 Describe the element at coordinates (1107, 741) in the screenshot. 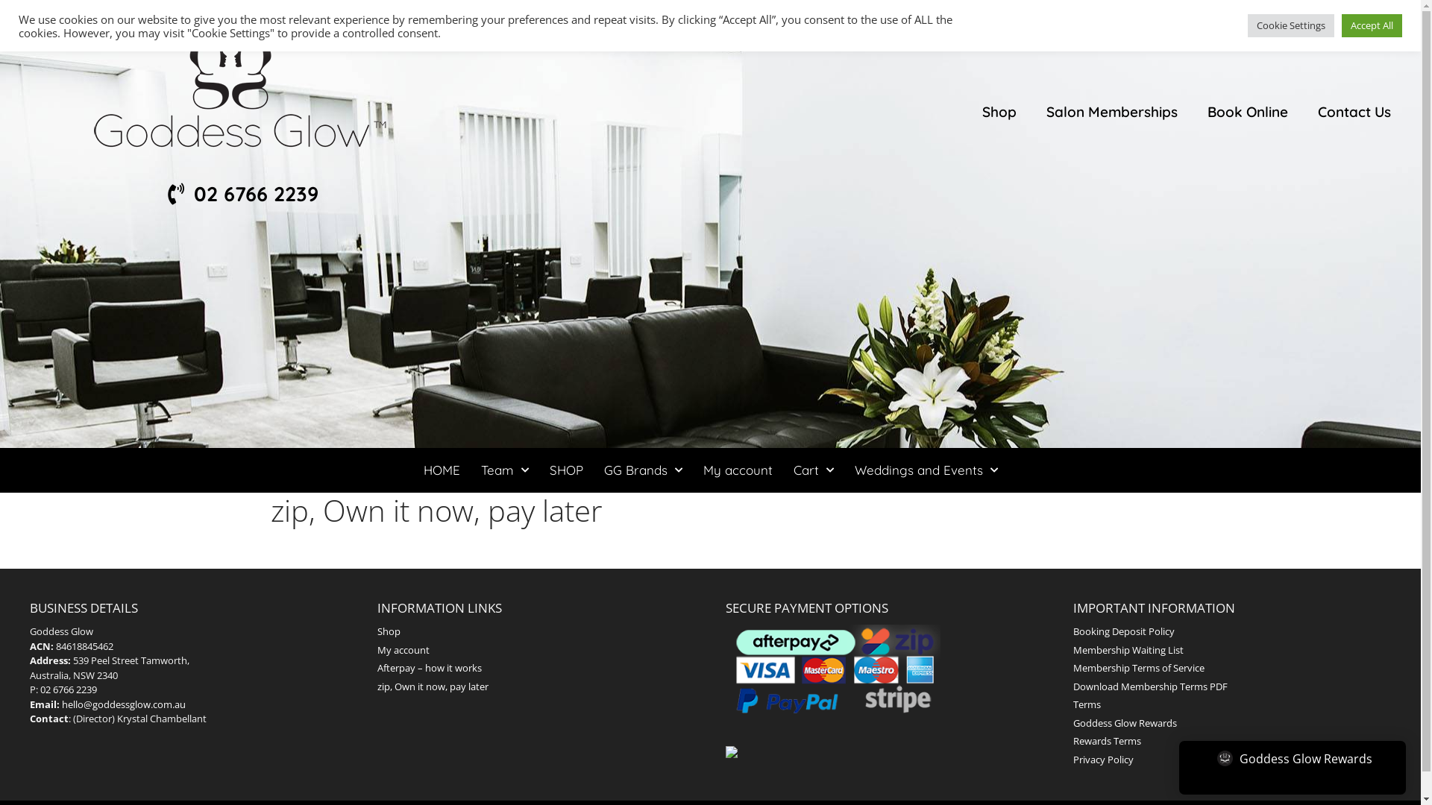

I see `Rewards Terms` at that location.